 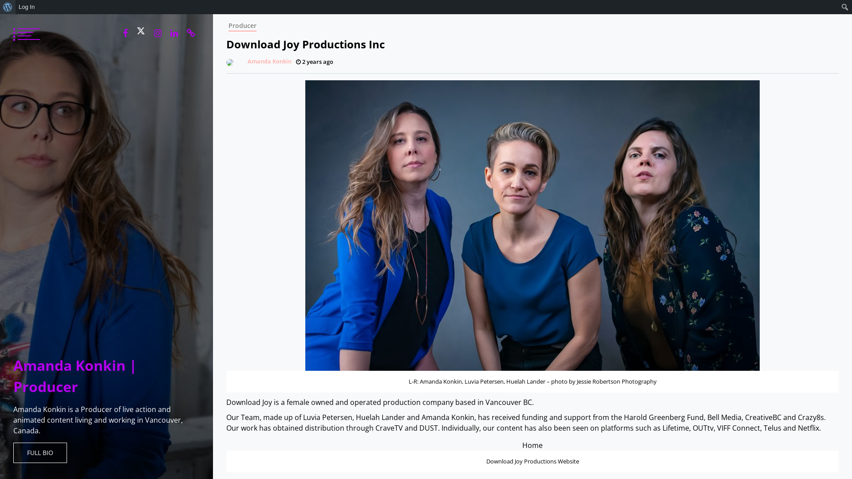 I want to click on Facebook, so click(x=125, y=33).